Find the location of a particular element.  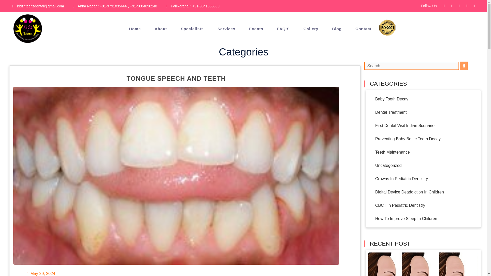

About is located at coordinates (161, 29).